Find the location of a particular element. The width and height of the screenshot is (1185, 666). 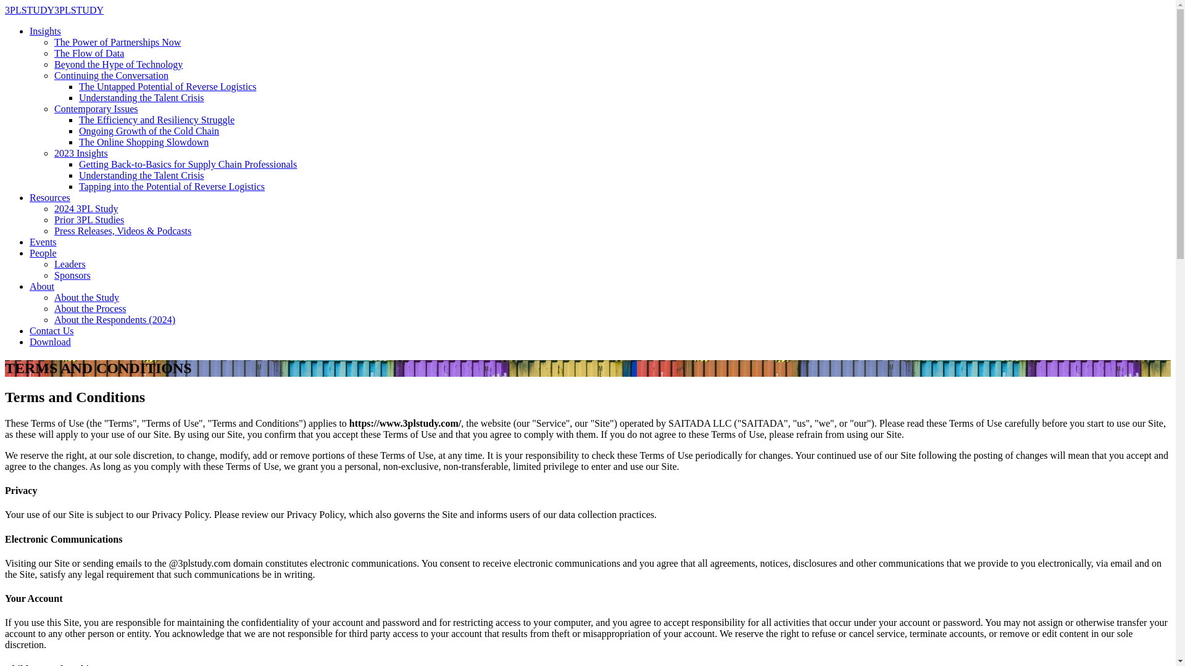

The Power of Partnerships Now is located at coordinates (117, 42).